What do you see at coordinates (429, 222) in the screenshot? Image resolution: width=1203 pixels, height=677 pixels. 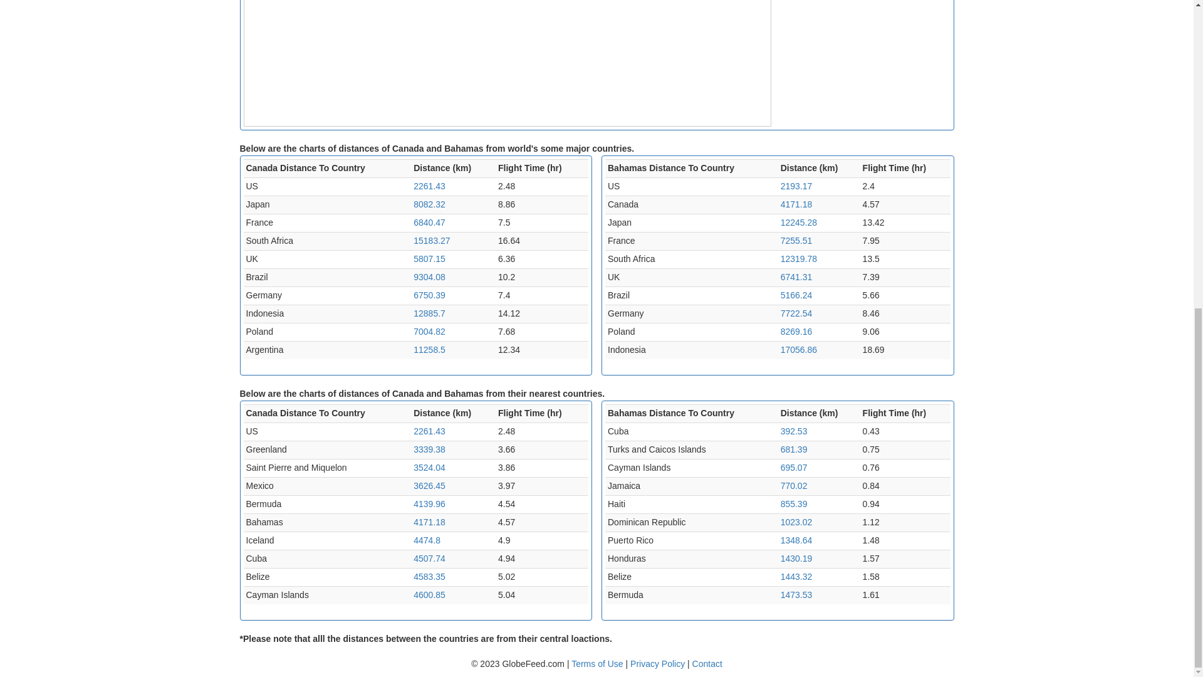 I see `6840.47` at bounding box center [429, 222].